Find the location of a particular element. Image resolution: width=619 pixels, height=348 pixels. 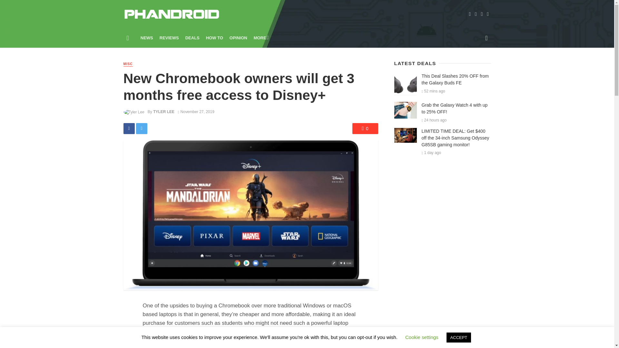

DEALS is located at coordinates (192, 38).